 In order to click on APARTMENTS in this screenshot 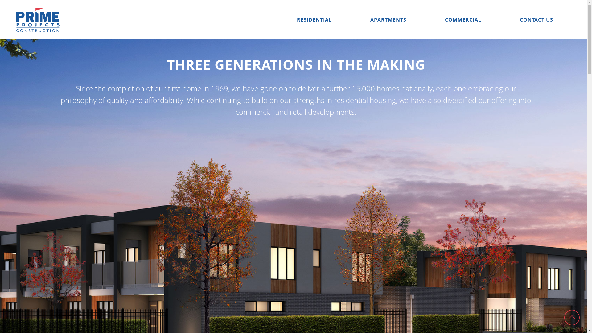, I will do `click(388, 20)`.